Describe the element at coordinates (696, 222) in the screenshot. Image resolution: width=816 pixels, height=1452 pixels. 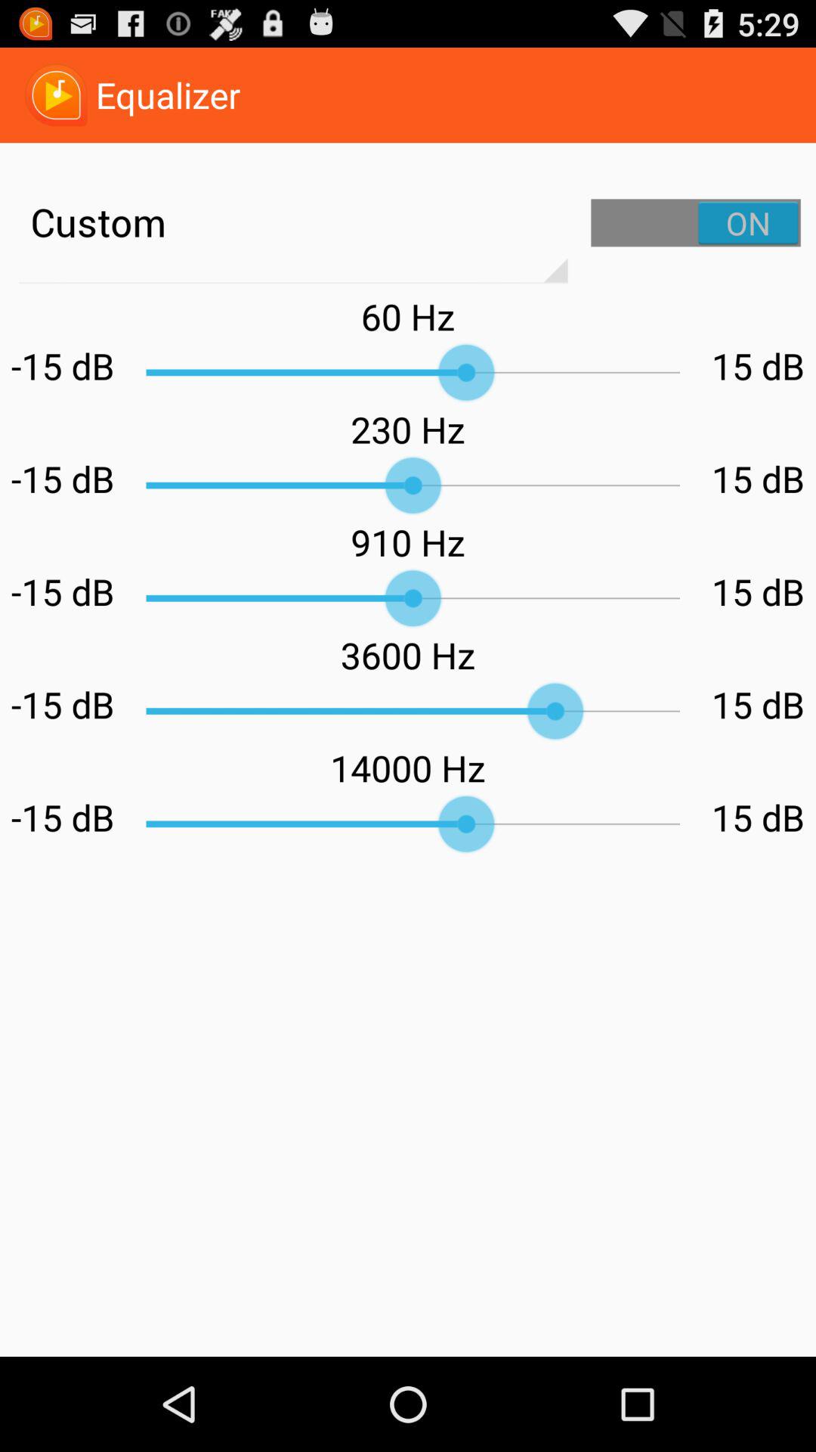
I see `toggle on or off` at that location.